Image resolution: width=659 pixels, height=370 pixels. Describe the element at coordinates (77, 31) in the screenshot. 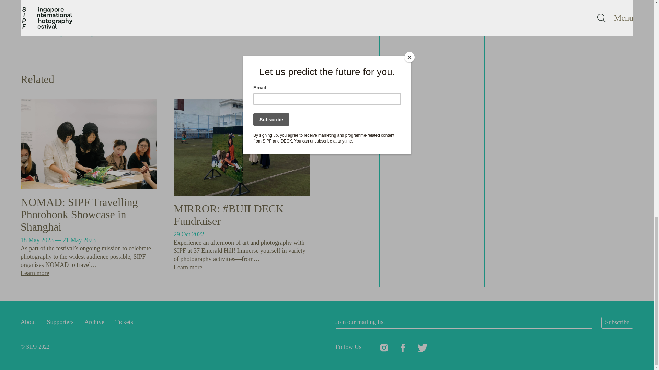

I see `Exhibitions` at that location.